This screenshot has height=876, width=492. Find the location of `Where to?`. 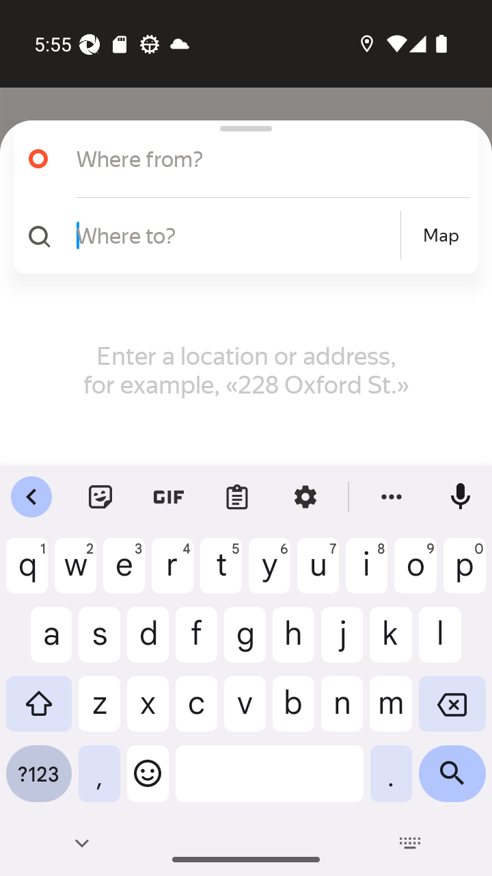

Where to? is located at coordinates (236, 235).